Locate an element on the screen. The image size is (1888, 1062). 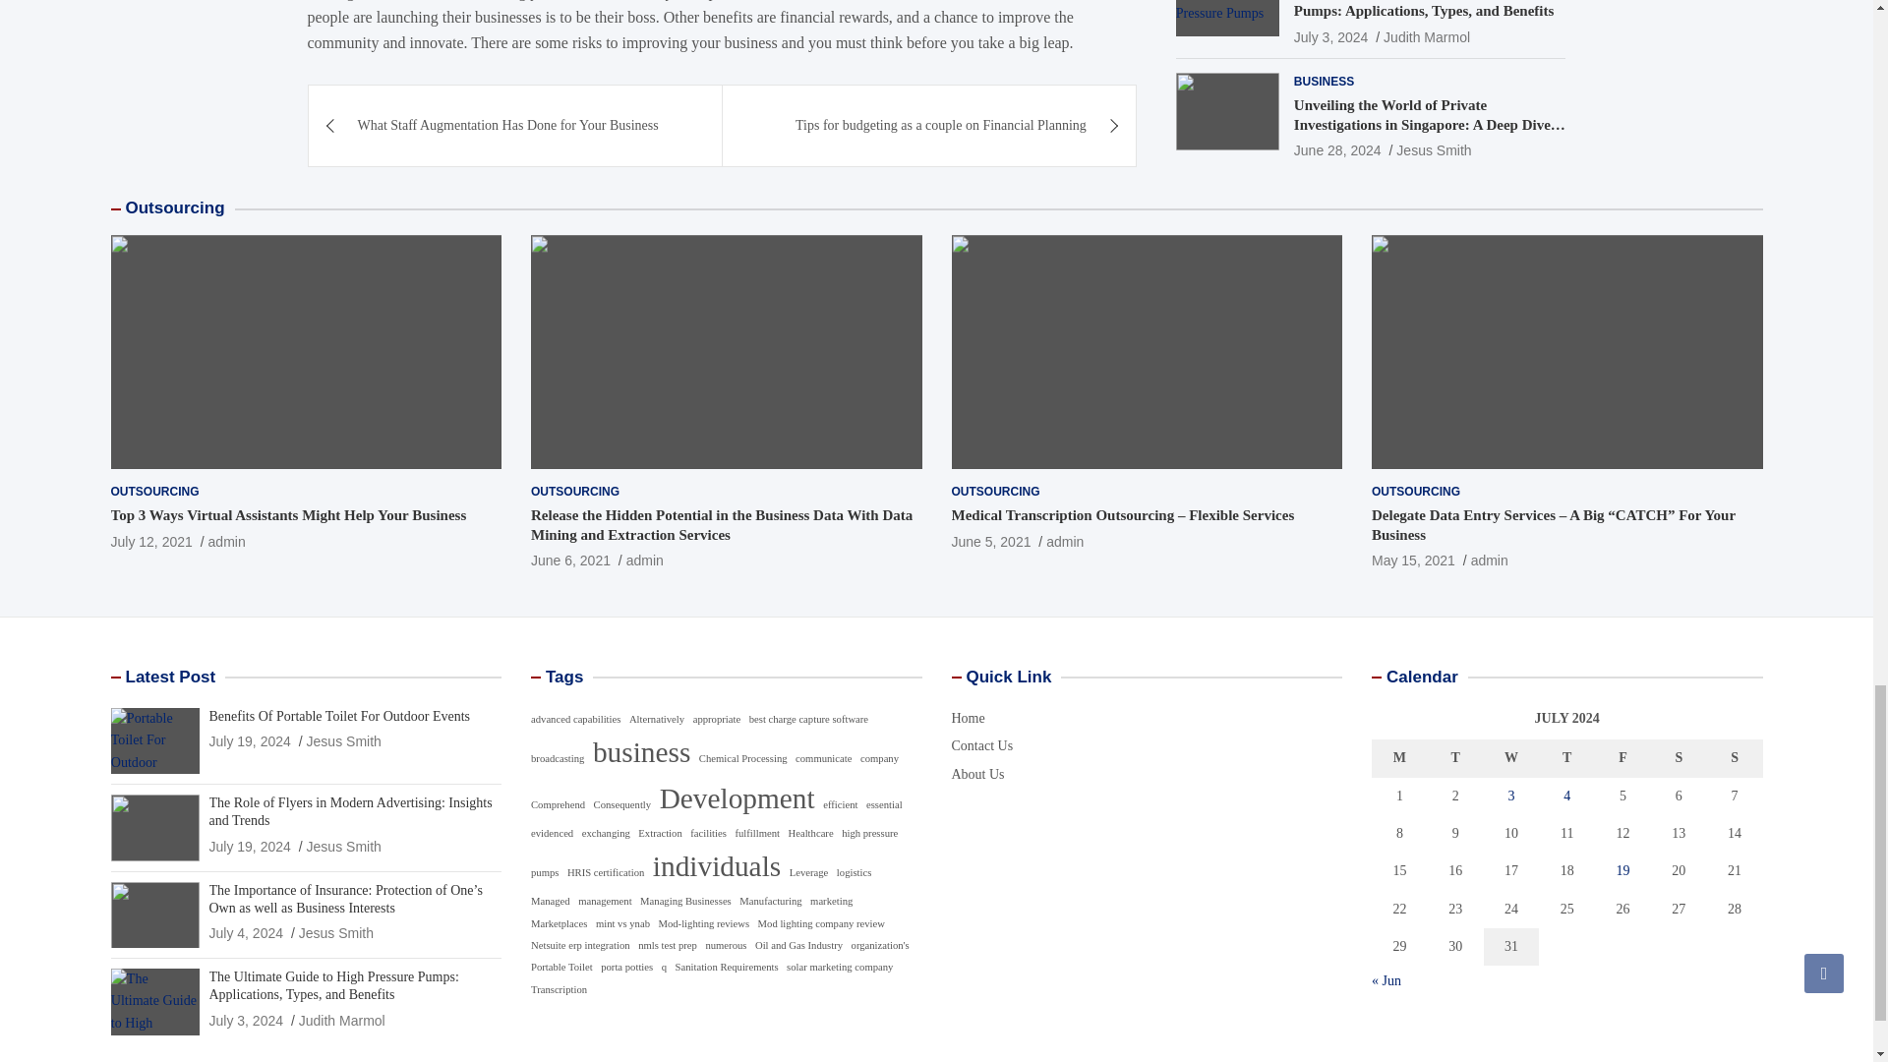
Top 3 Ways Virtual Assistants Might Help Your Business is located at coordinates (150, 542).